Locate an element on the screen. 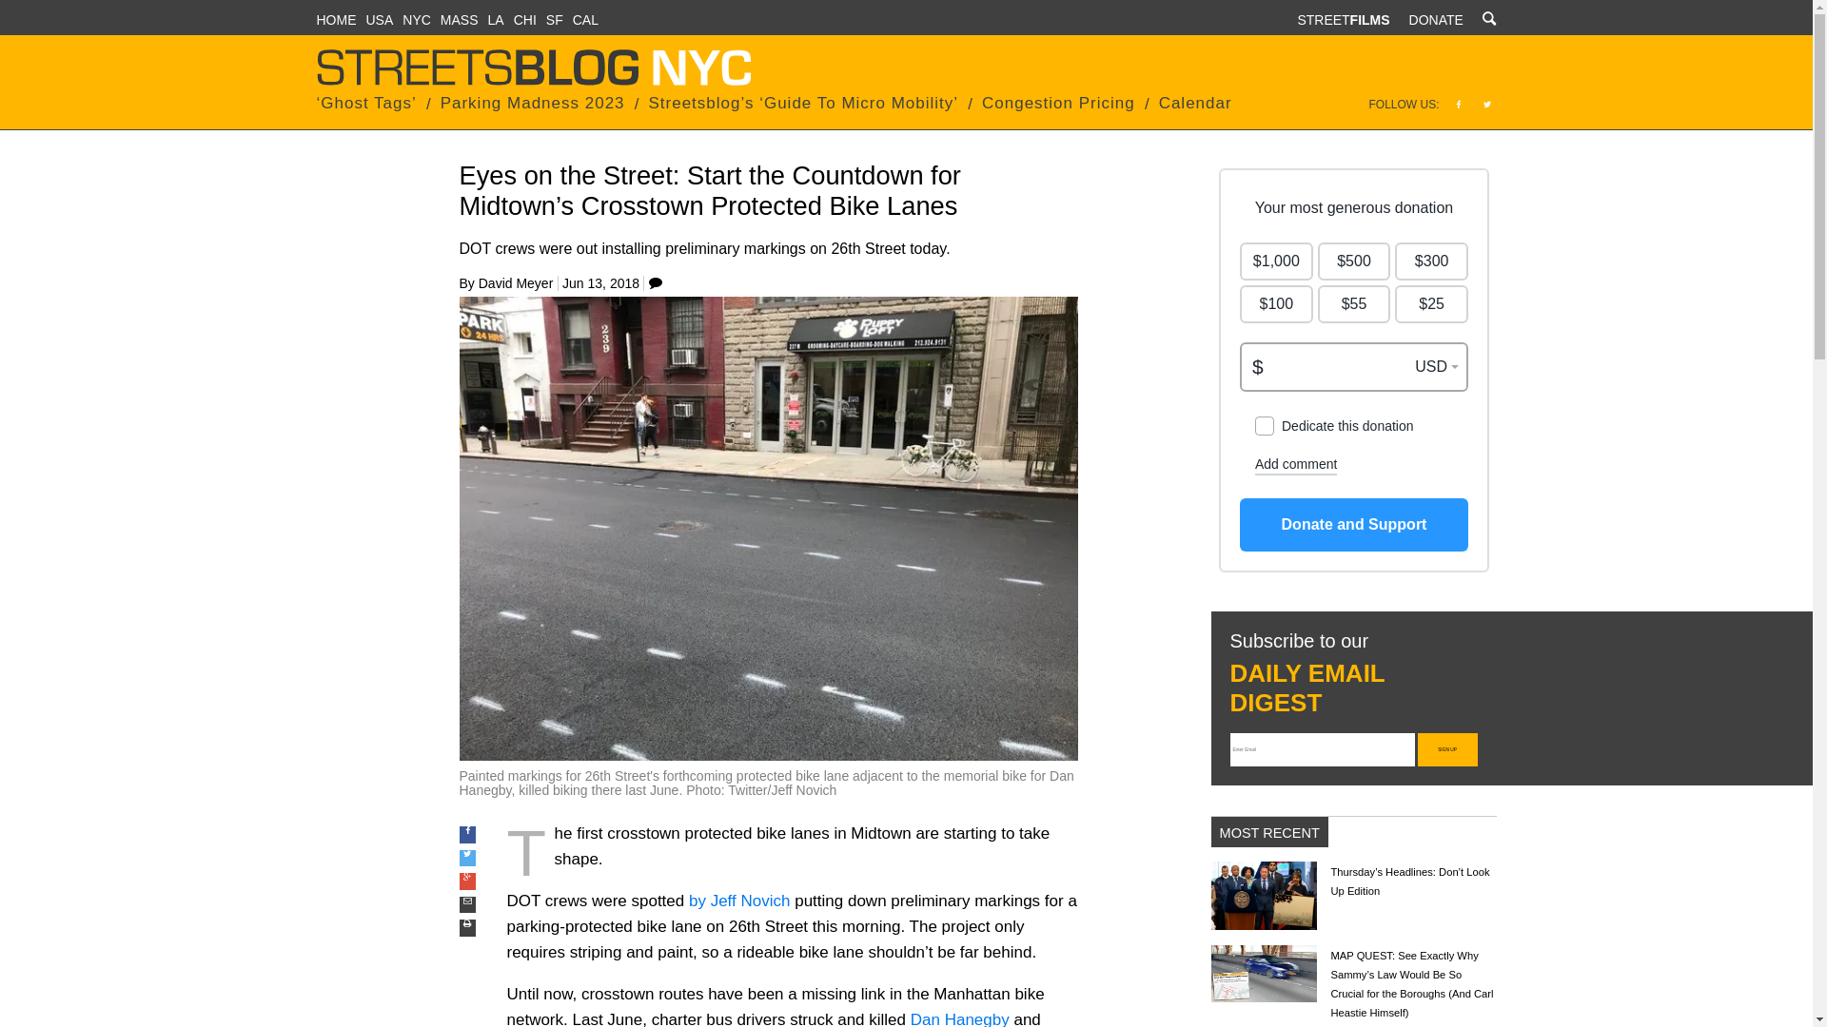 This screenshot has width=1827, height=1027. David Meyer is located at coordinates (516, 283).